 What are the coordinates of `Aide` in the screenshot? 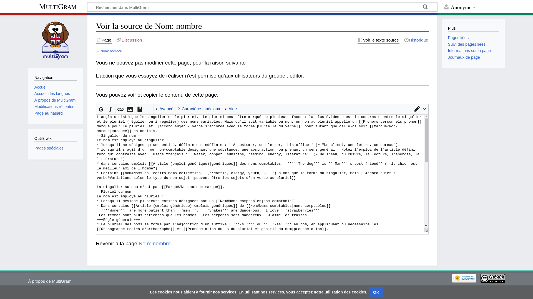 It's located at (232, 109).